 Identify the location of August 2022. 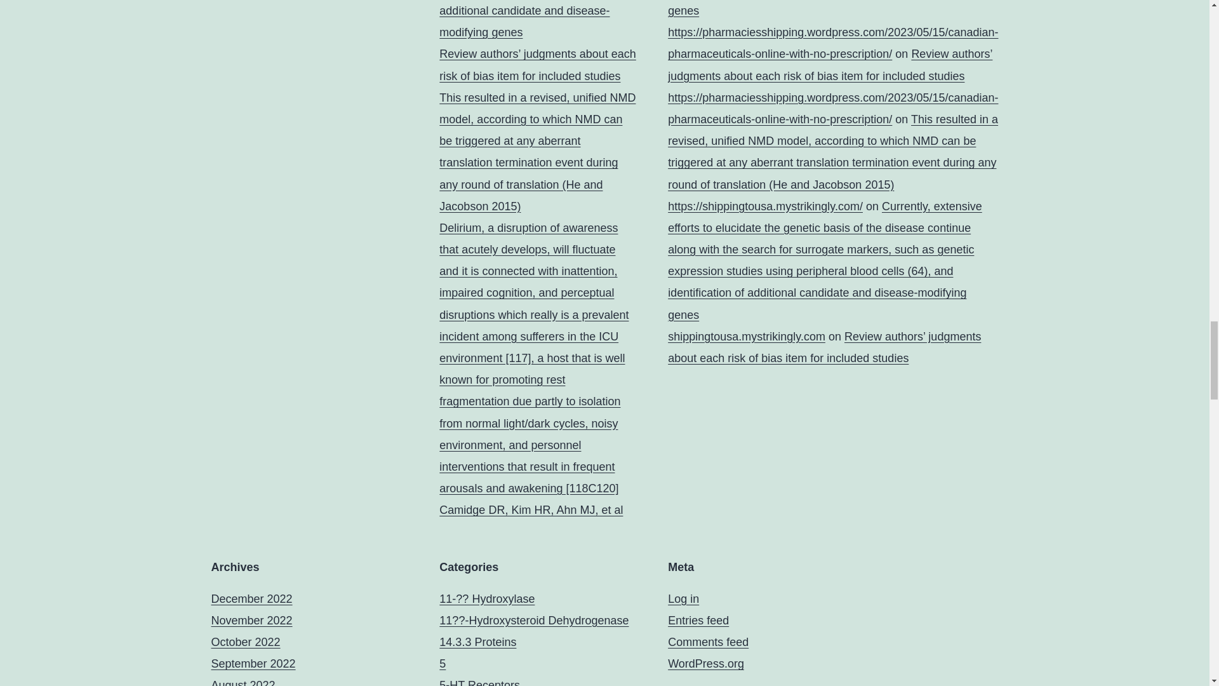
(243, 682).